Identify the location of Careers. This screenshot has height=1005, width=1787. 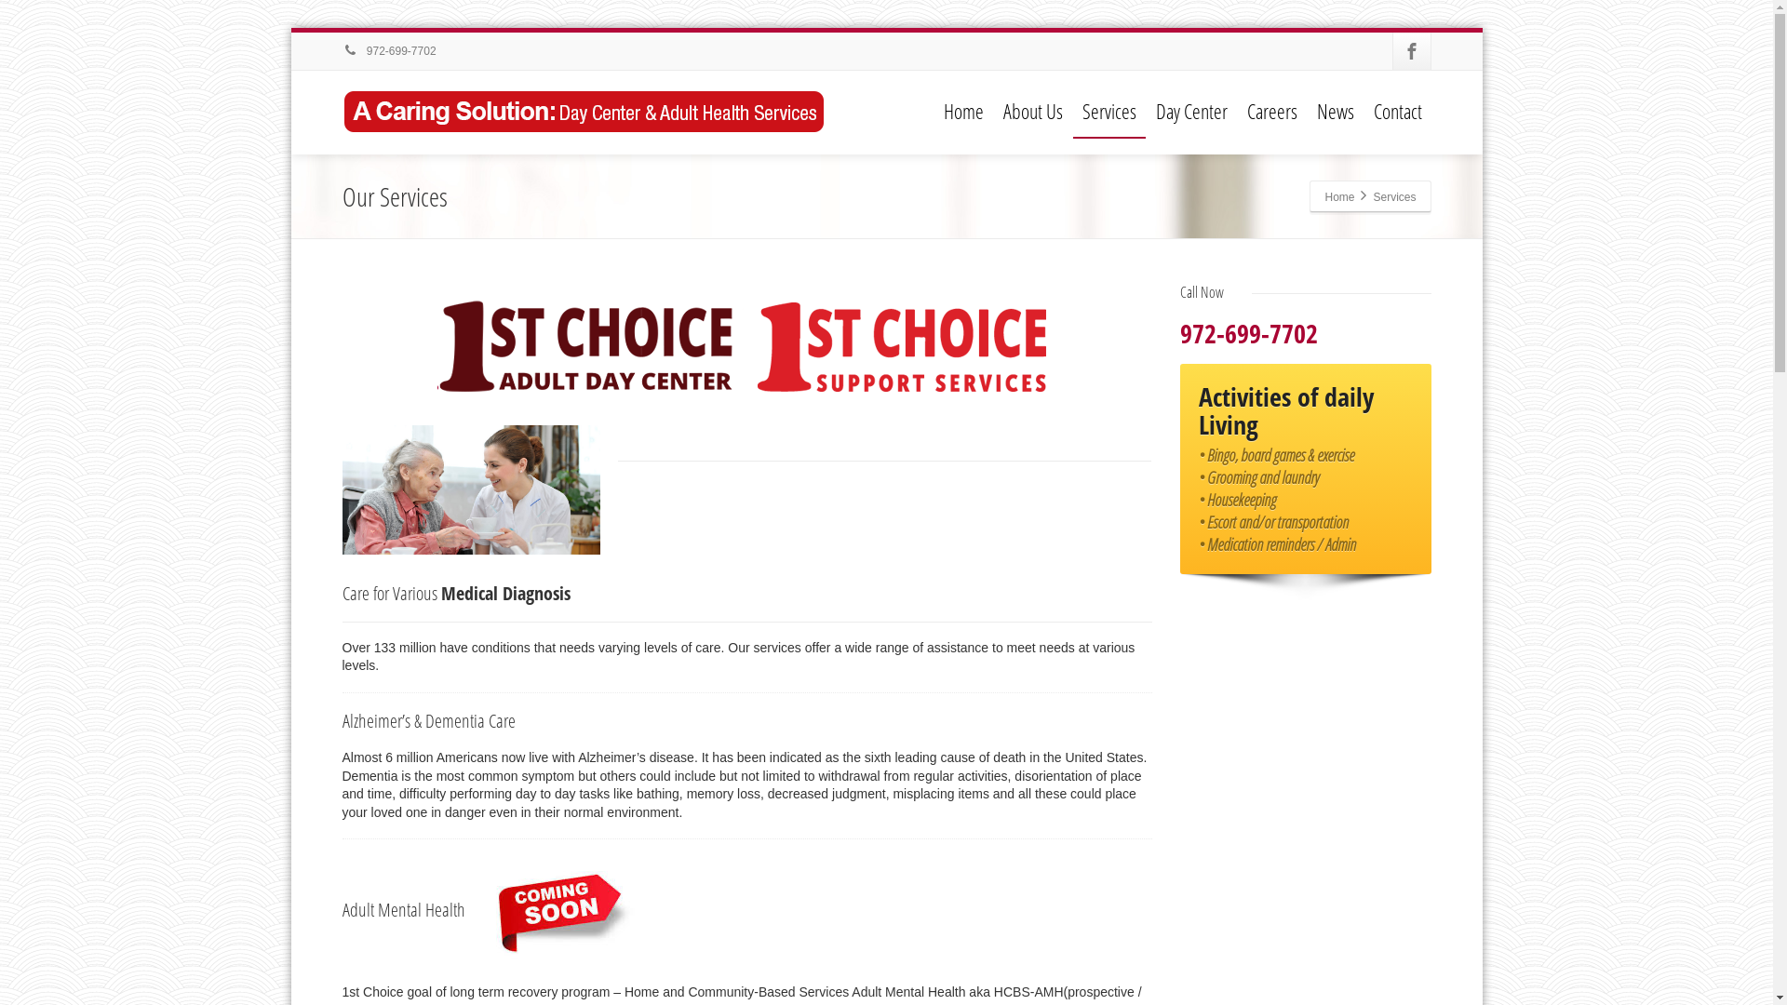
(1272, 112).